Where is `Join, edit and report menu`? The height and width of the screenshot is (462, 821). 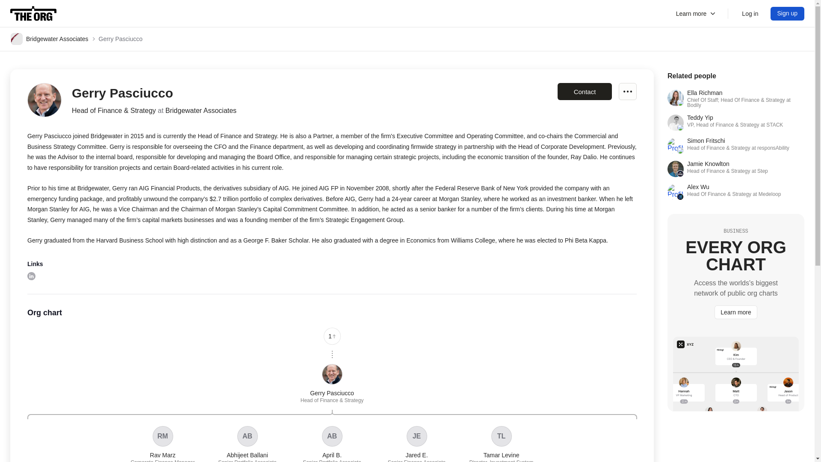
Join, edit and report menu is located at coordinates (788, 14).